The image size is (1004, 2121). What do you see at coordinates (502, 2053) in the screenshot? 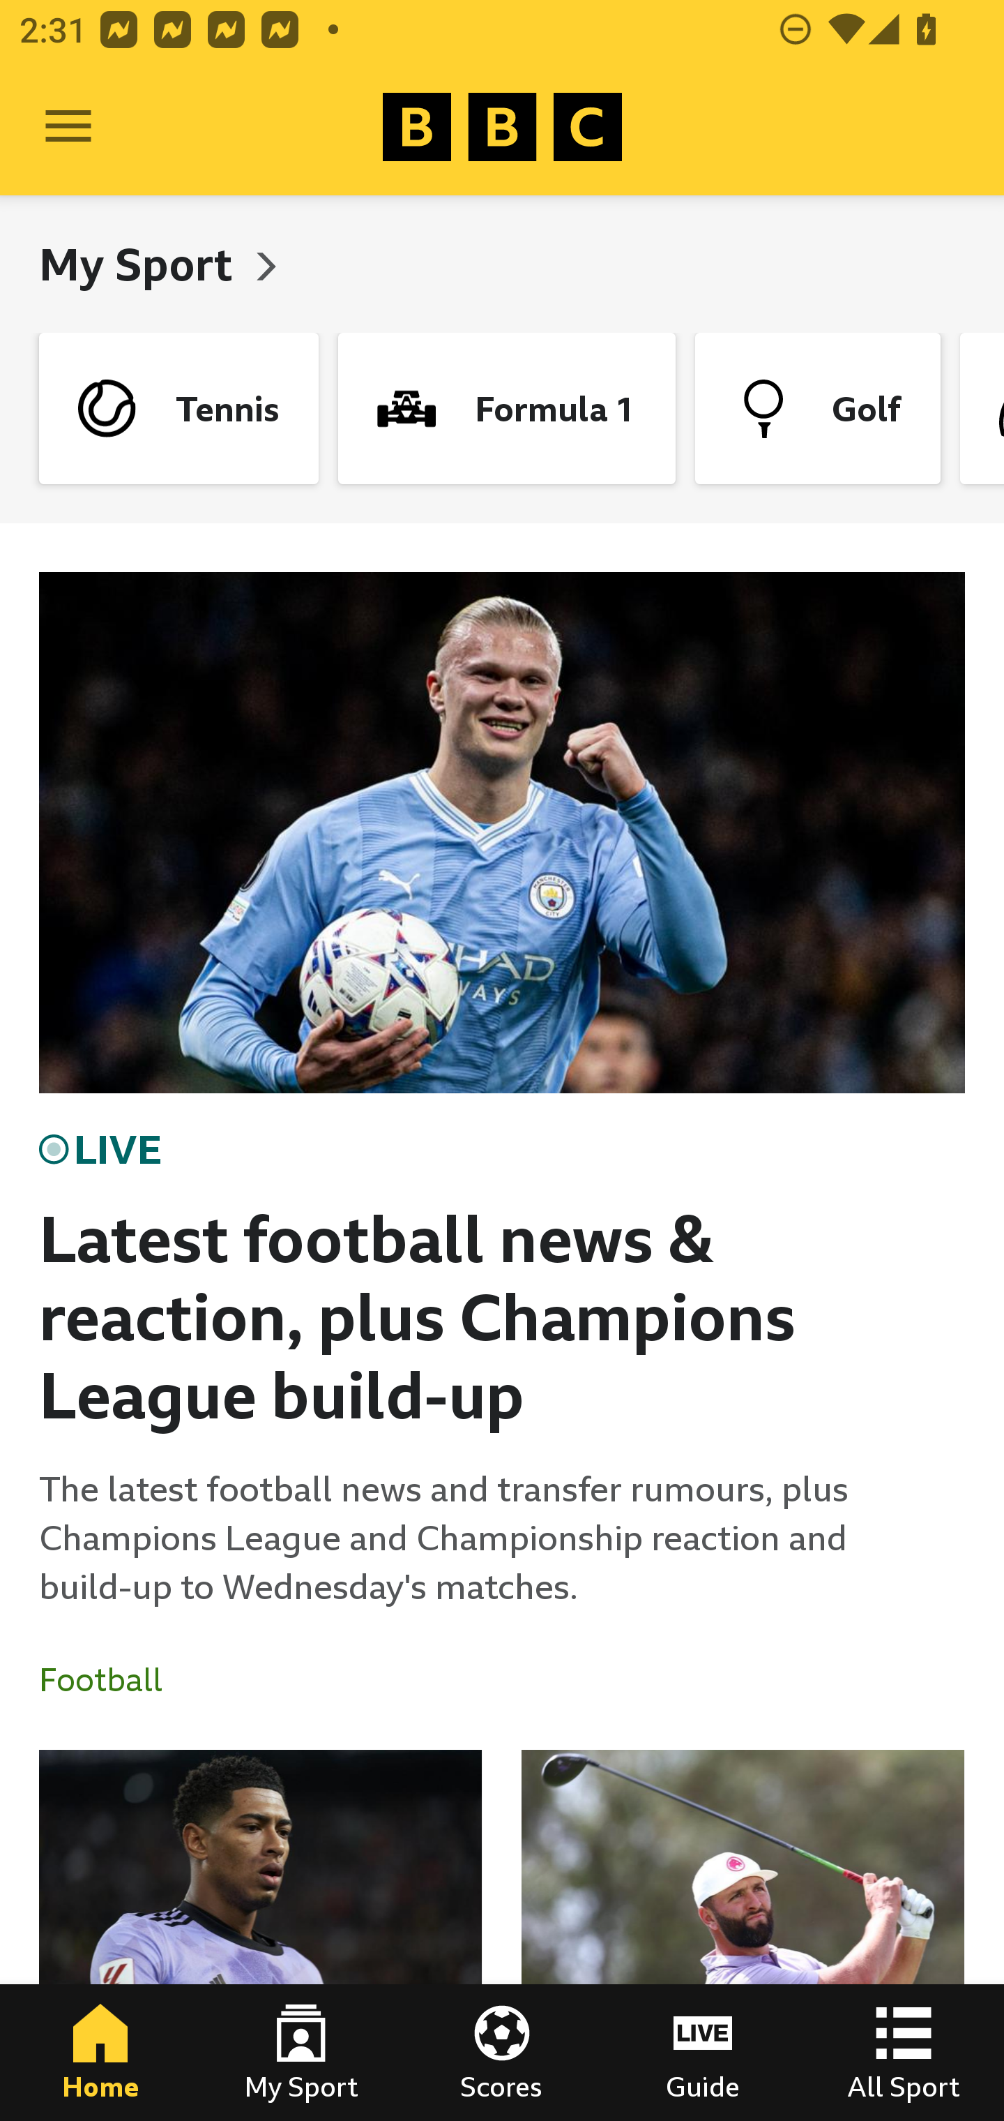
I see `Scores` at bounding box center [502, 2053].